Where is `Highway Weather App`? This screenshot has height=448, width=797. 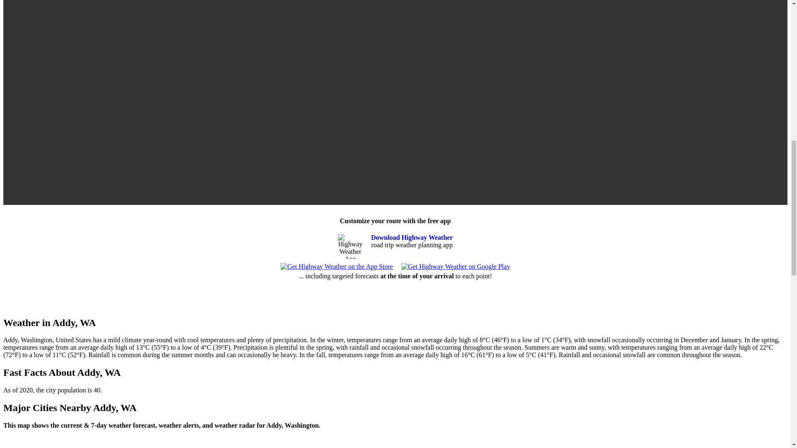
Highway Weather App is located at coordinates (350, 246).